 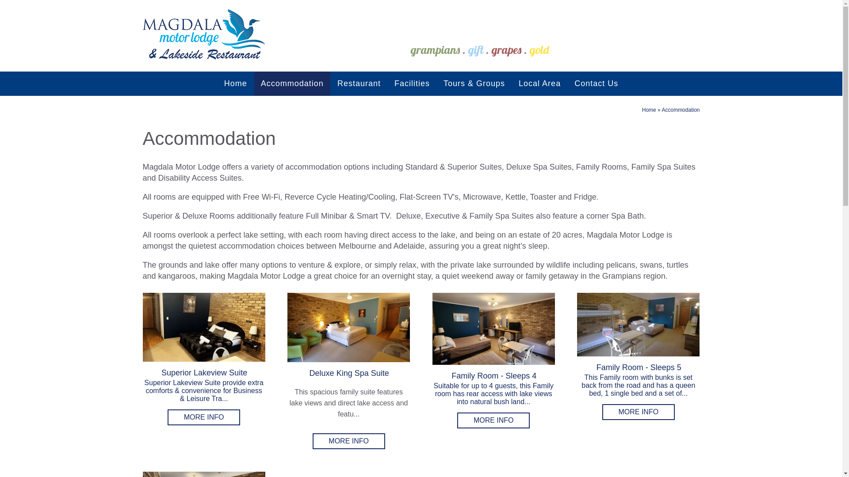 What do you see at coordinates (493, 420) in the screenshot?
I see `MORE INFO` at bounding box center [493, 420].